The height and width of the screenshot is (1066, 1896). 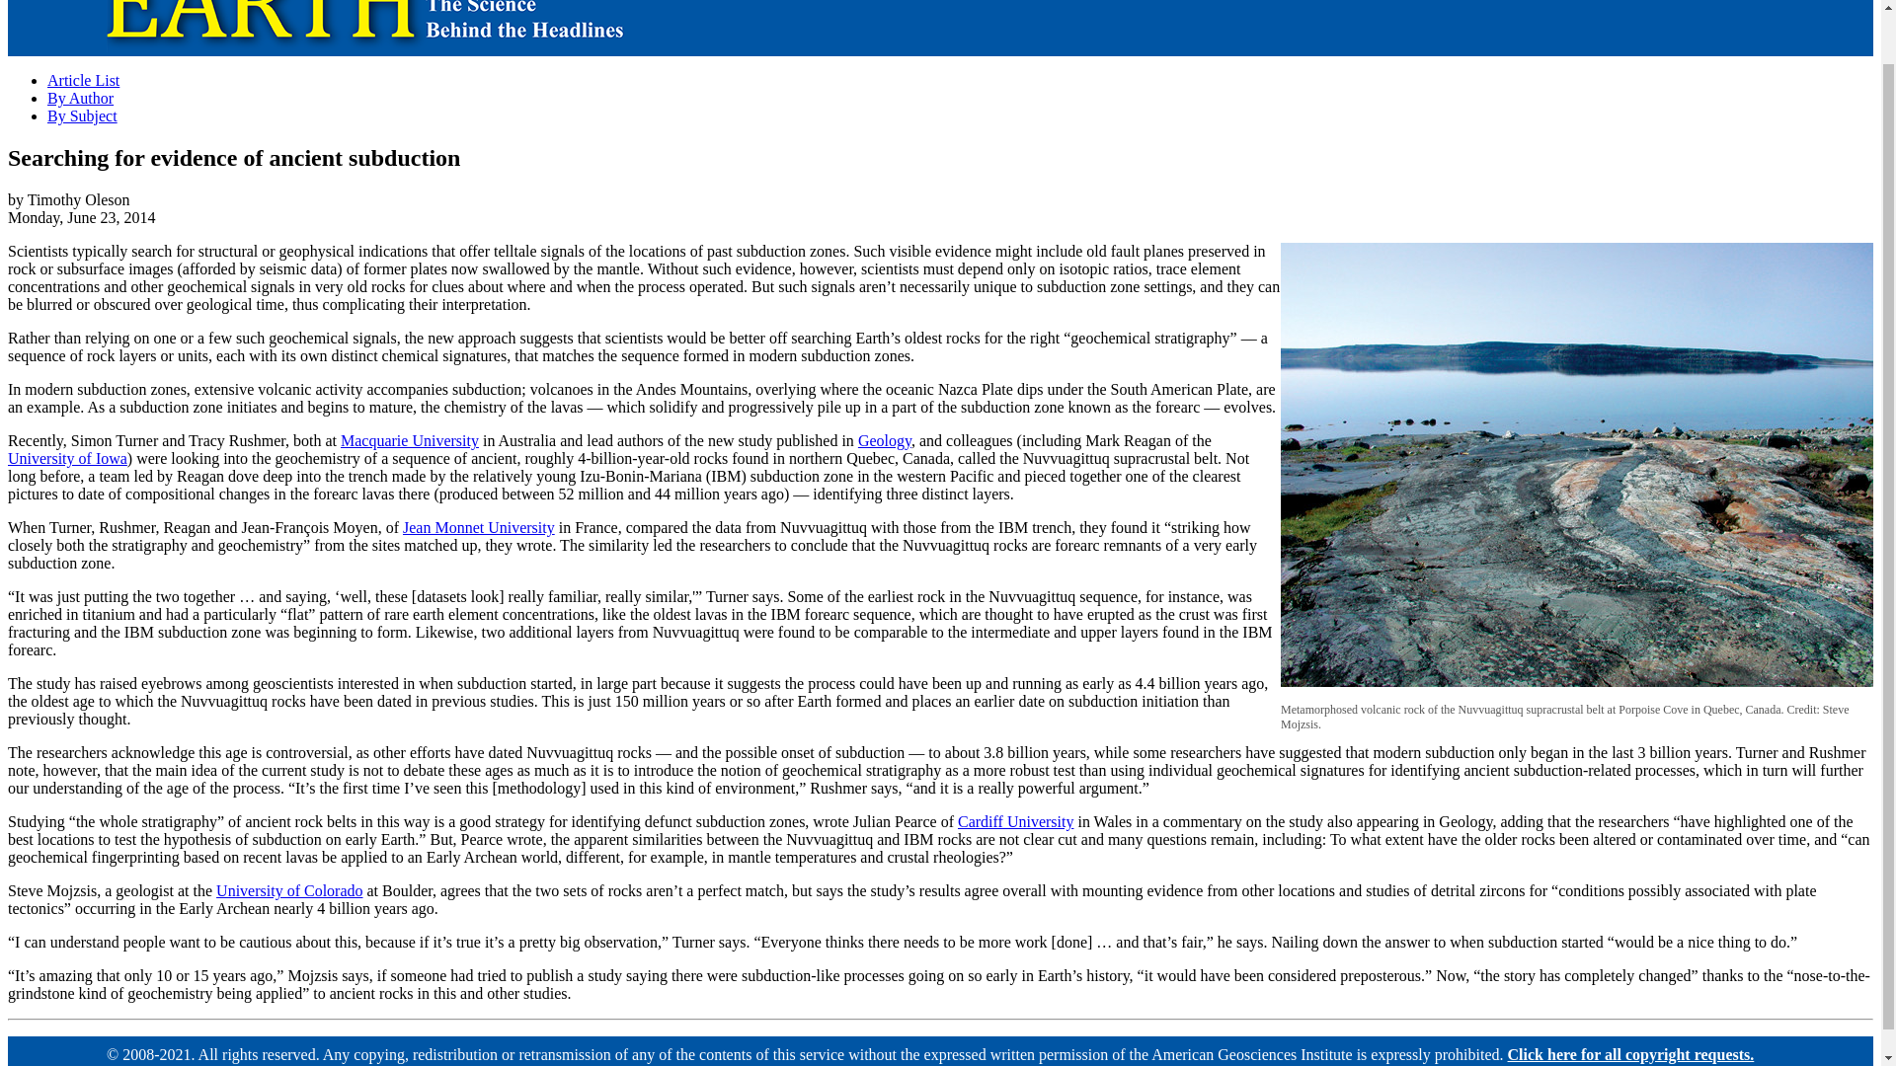 What do you see at coordinates (83, 116) in the screenshot?
I see `By Subject` at bounding box center [83, 116].